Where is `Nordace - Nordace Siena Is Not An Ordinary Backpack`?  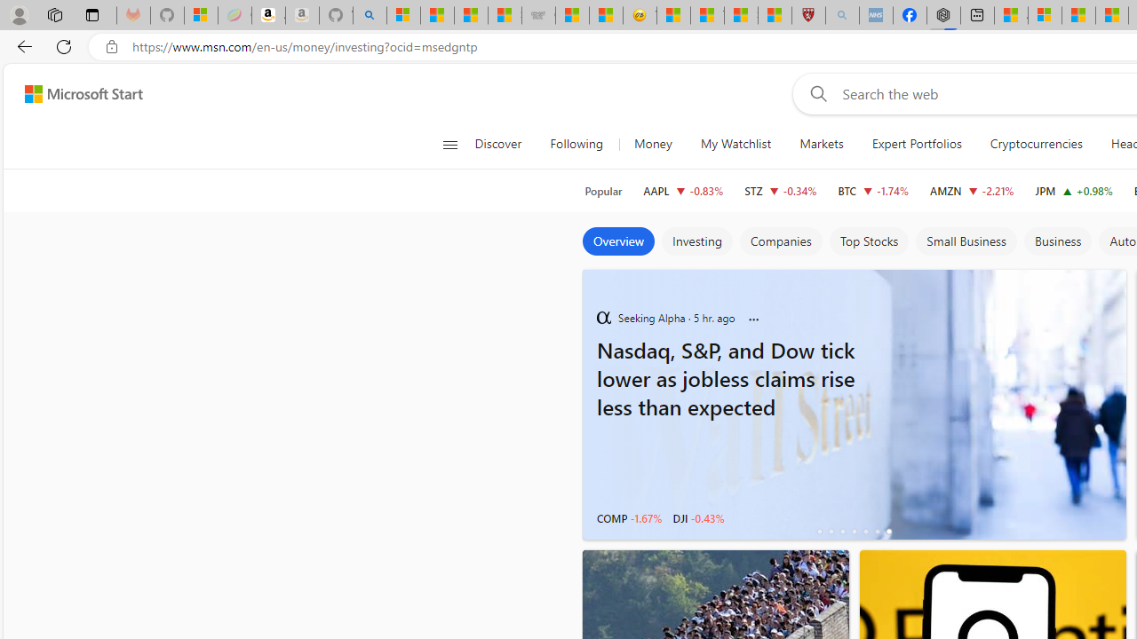 Nordace - Nordace Siena Is Not An Ordinary Backpack is located at coordinates (943, 16).